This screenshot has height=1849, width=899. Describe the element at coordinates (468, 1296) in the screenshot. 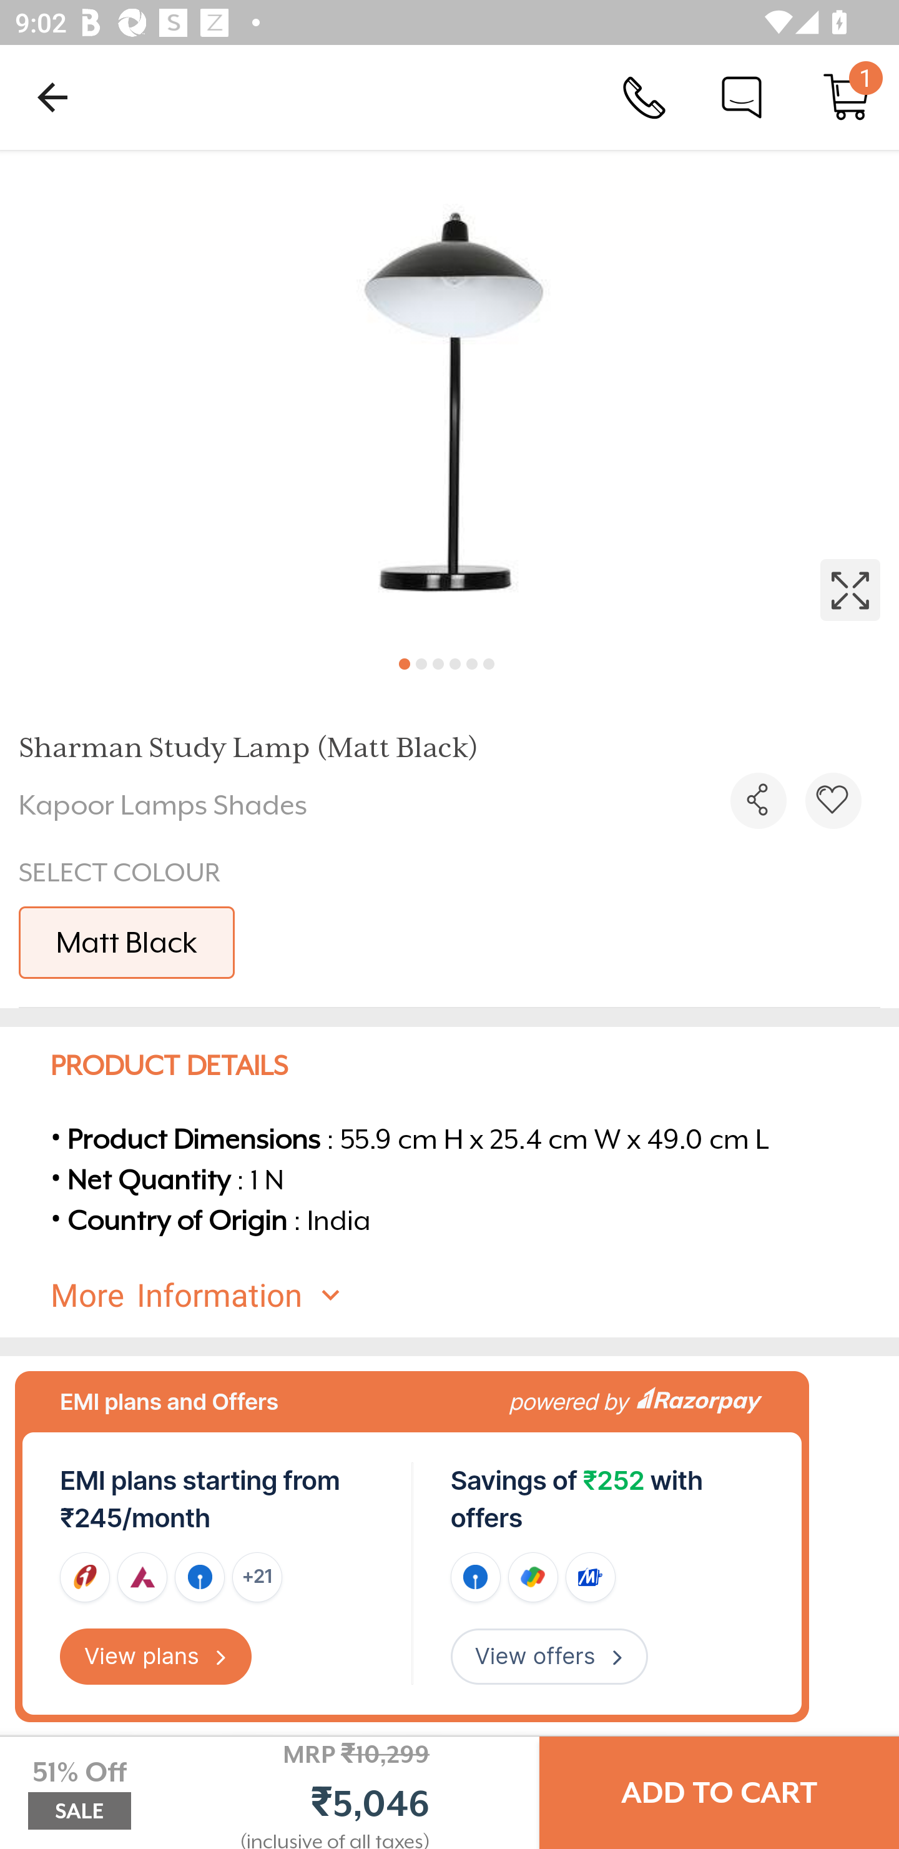

I see `More Information ` at that location.